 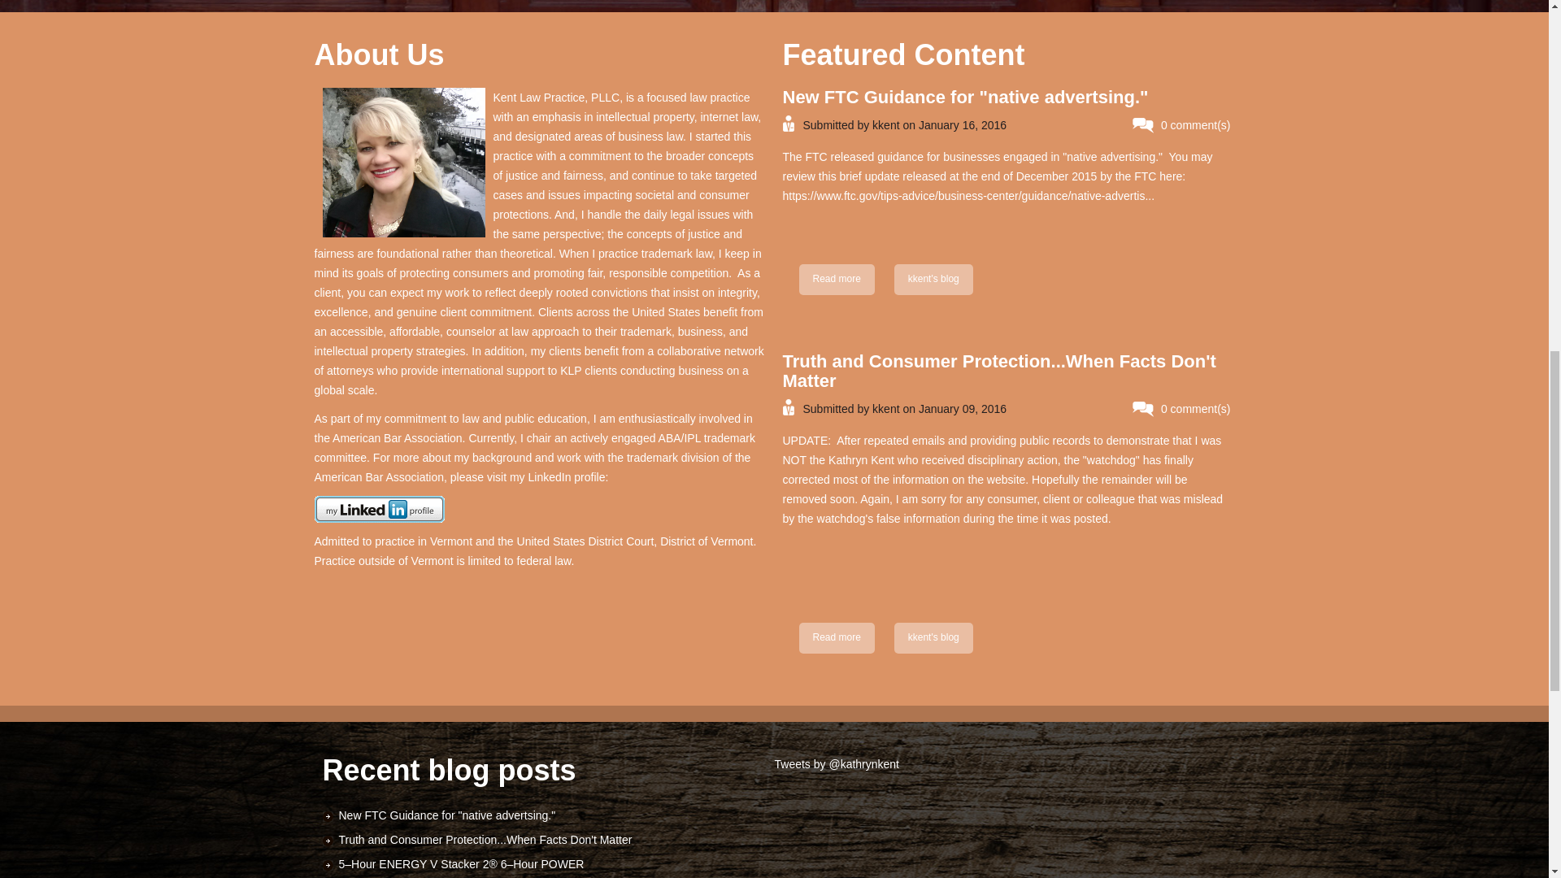 What do you see at coordinates (933, 637) in the screenshot?
I see `kkent's blog` at bounding box center [933, 637].